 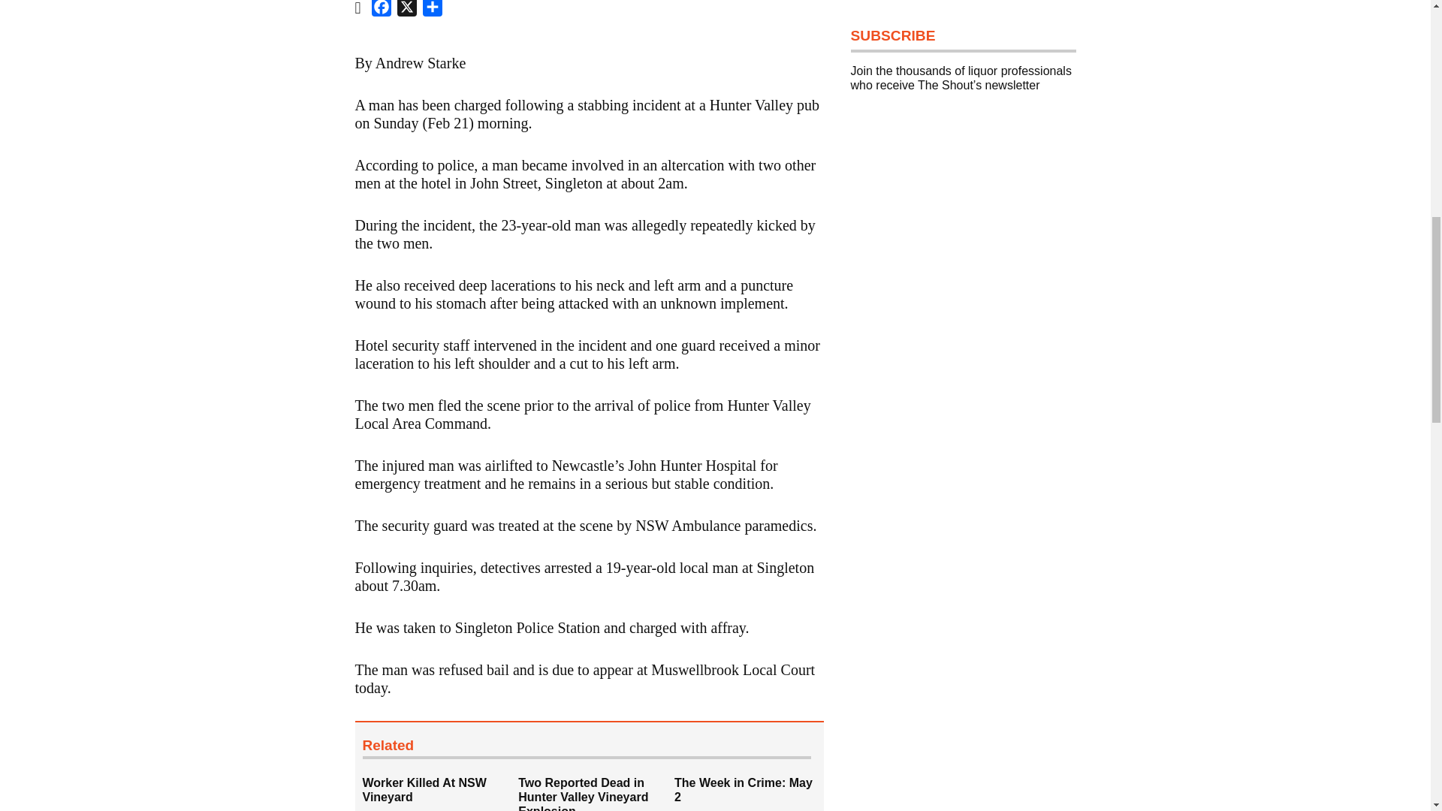 I want to click on Worker Killed At NSW Vineyard, so click(x=439, y=793).